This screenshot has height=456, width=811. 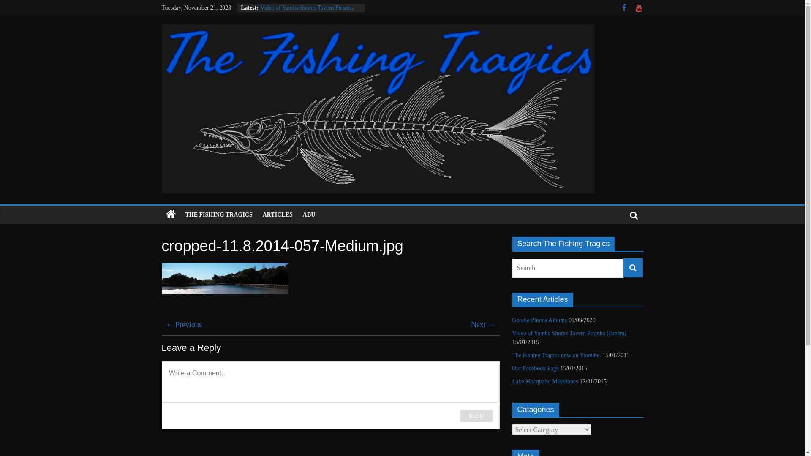 I want to click on Video of Yamba Shores Tavern Piranha (Bream), so click(x=569, y=334).